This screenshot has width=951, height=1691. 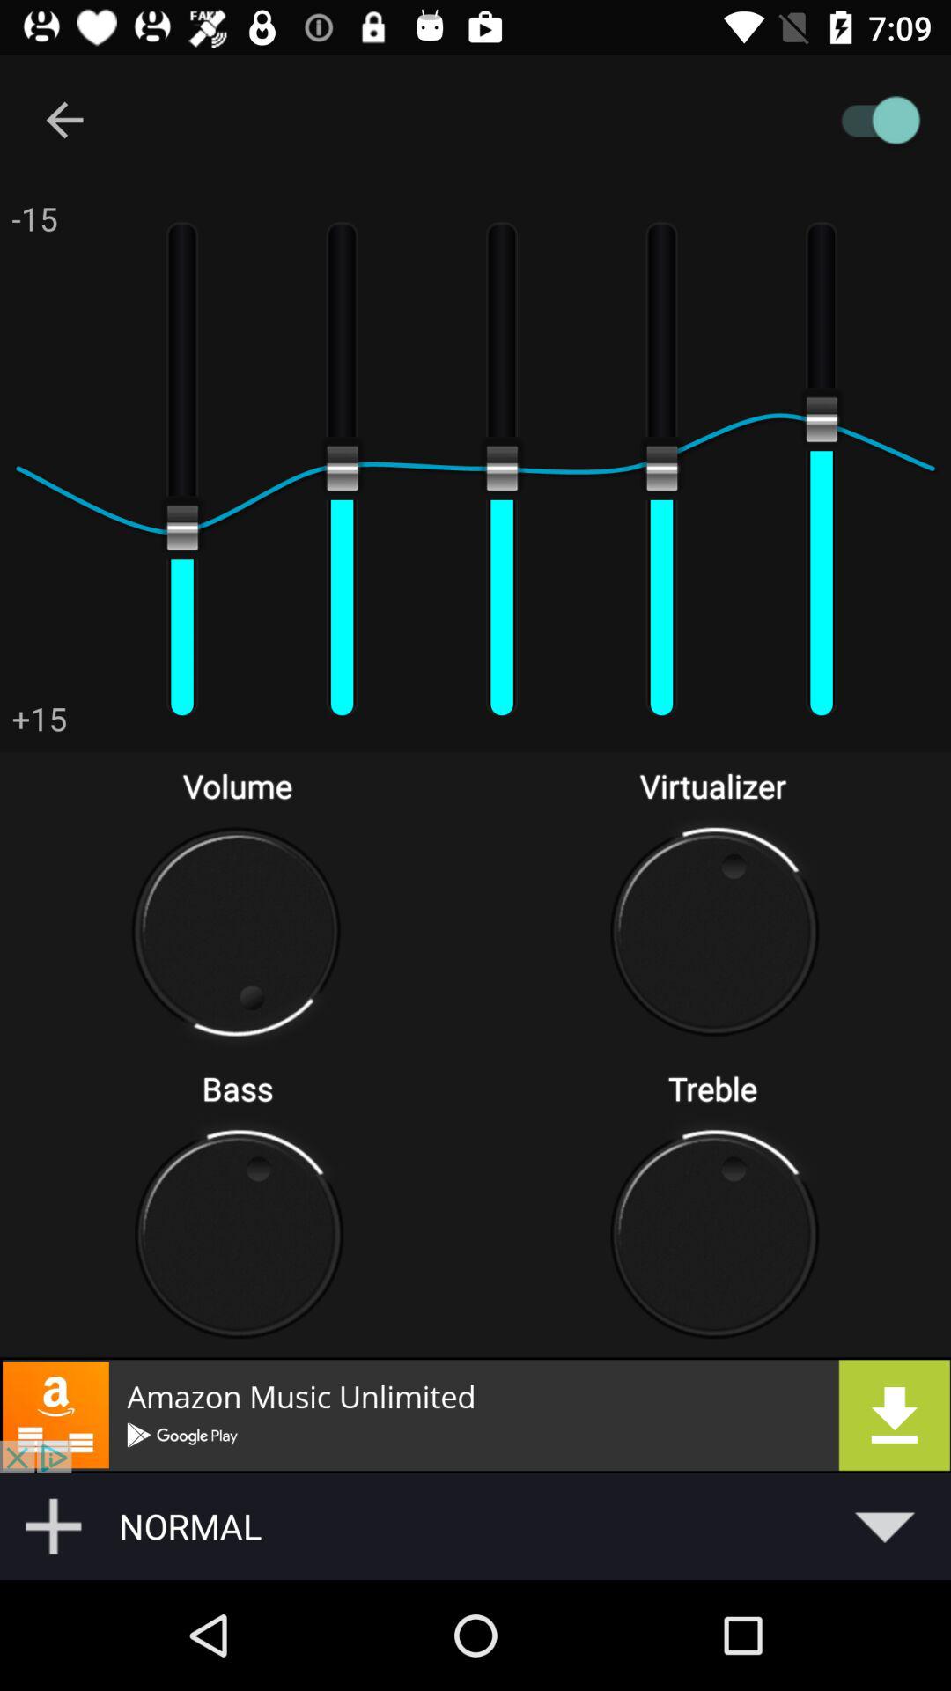 What do you see at coordinates (475, 1414) in the screenshot?
I see `download app` at bounding box center [475, 1414].